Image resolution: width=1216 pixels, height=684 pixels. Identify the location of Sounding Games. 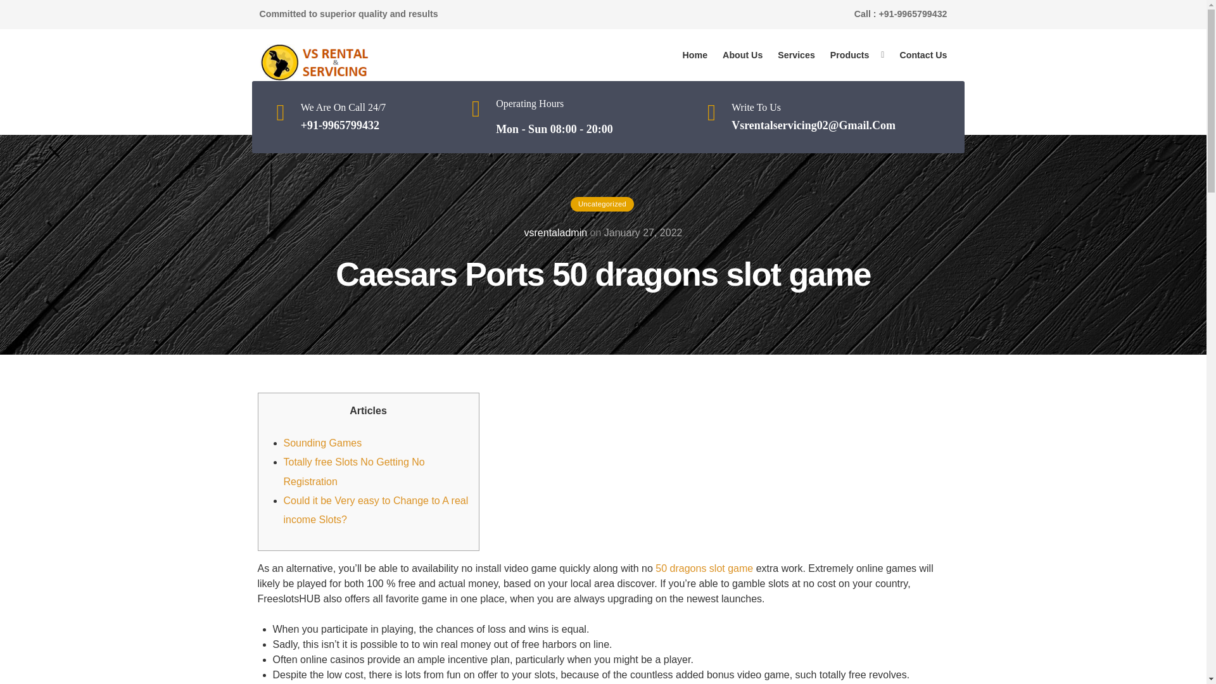
(323, 443).